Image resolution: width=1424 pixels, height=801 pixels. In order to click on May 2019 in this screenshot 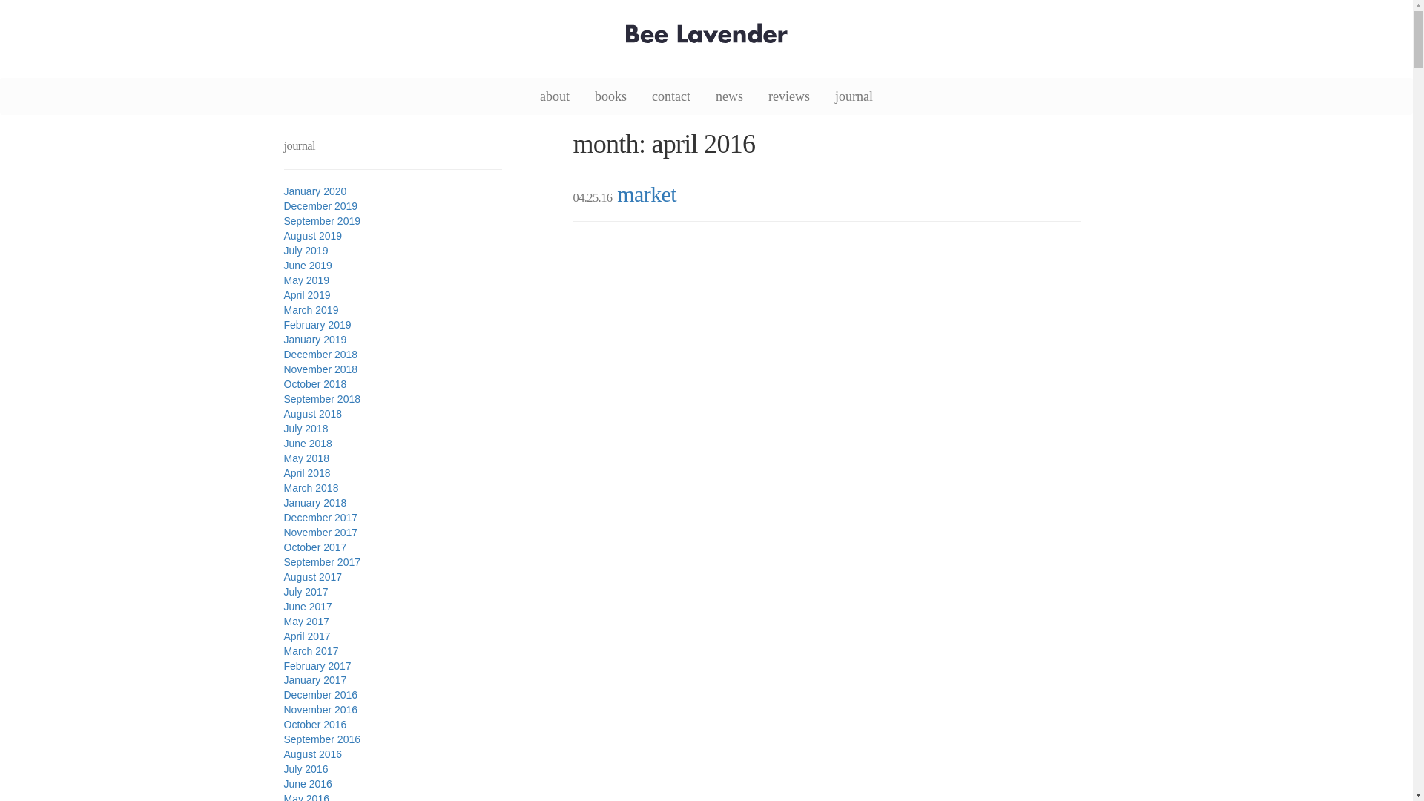, I will do `click(306, 280)`.